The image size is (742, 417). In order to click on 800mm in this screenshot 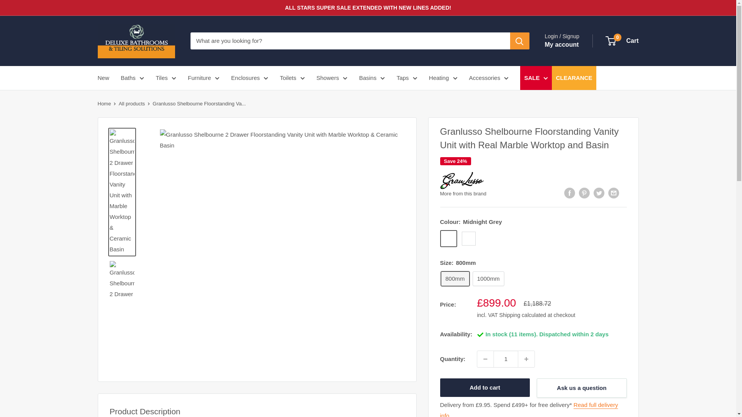, I will do `click(454, 279)`.